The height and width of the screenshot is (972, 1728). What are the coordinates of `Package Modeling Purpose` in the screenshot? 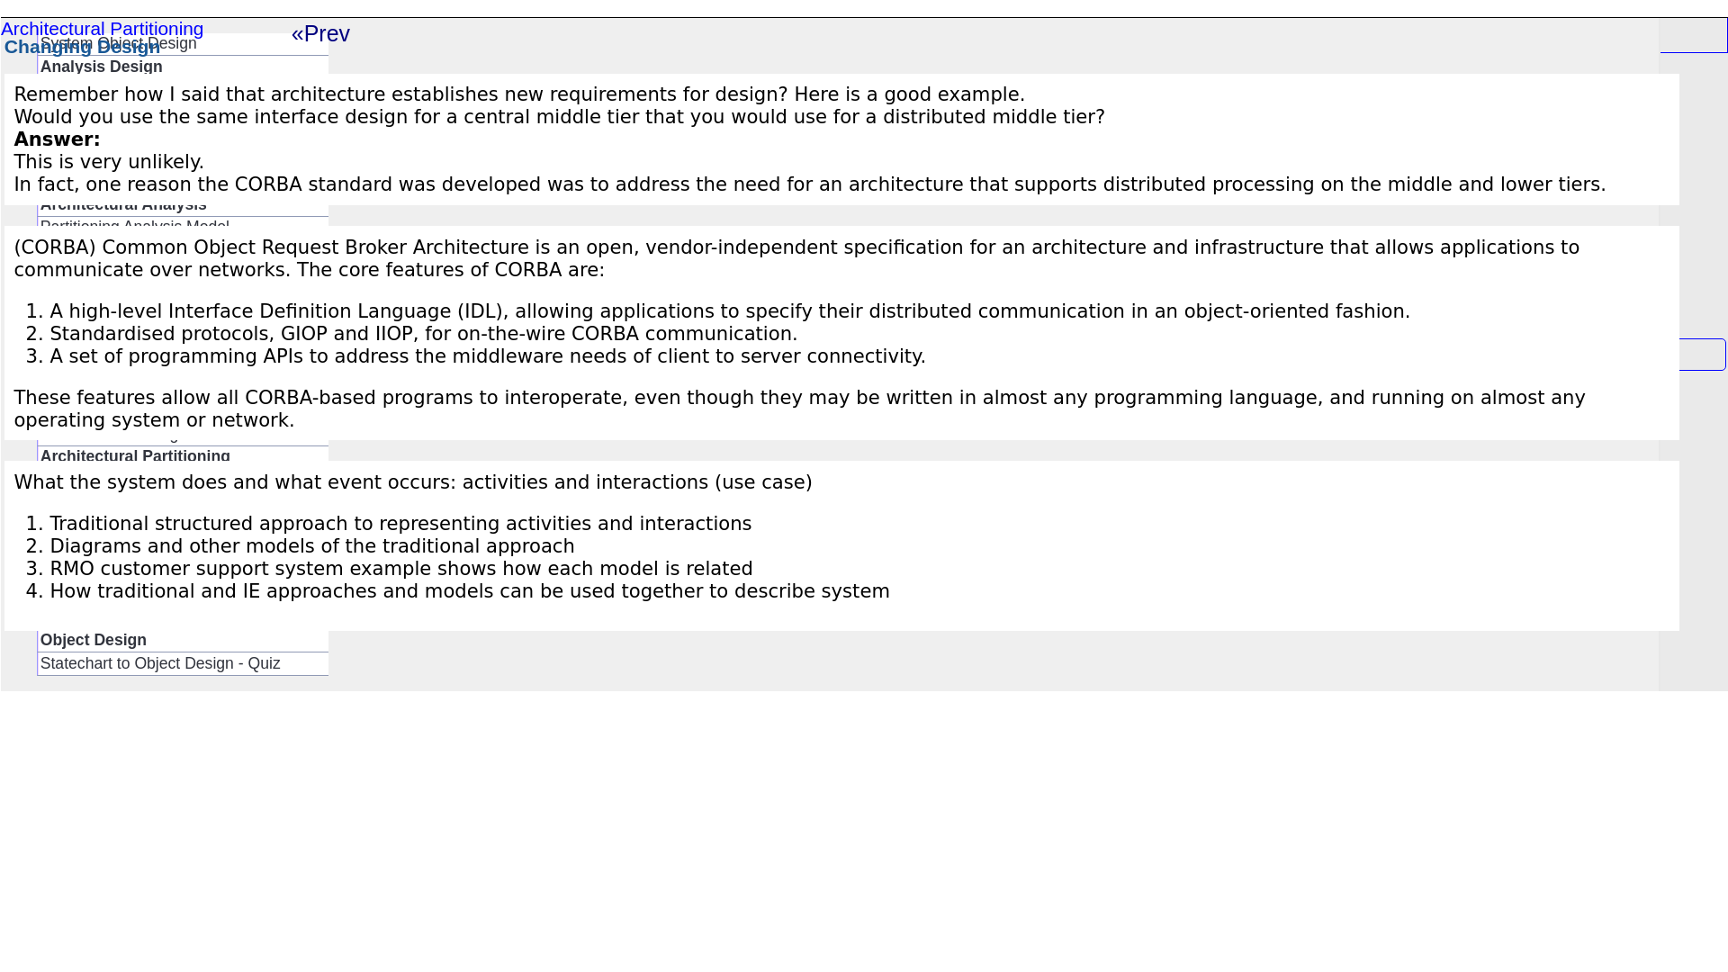 It's located at (183, 342).